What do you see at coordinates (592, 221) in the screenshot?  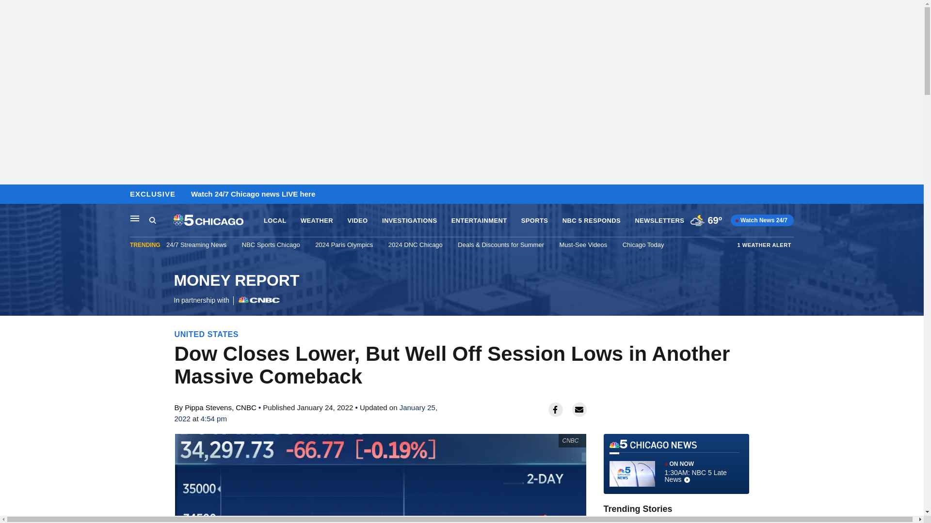 I see `NBC 5 RESPONDS` at bounding box center [592, 221].